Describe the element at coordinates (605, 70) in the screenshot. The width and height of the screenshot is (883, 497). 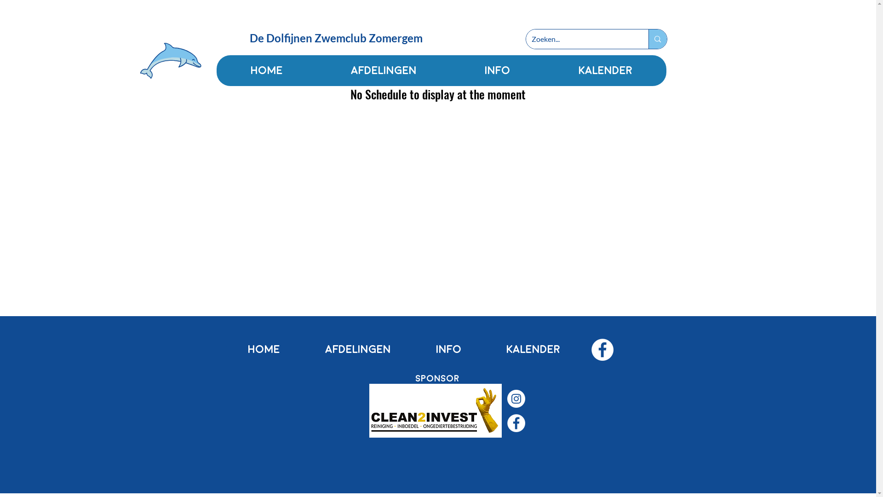
I see `KALENDER` at that location.